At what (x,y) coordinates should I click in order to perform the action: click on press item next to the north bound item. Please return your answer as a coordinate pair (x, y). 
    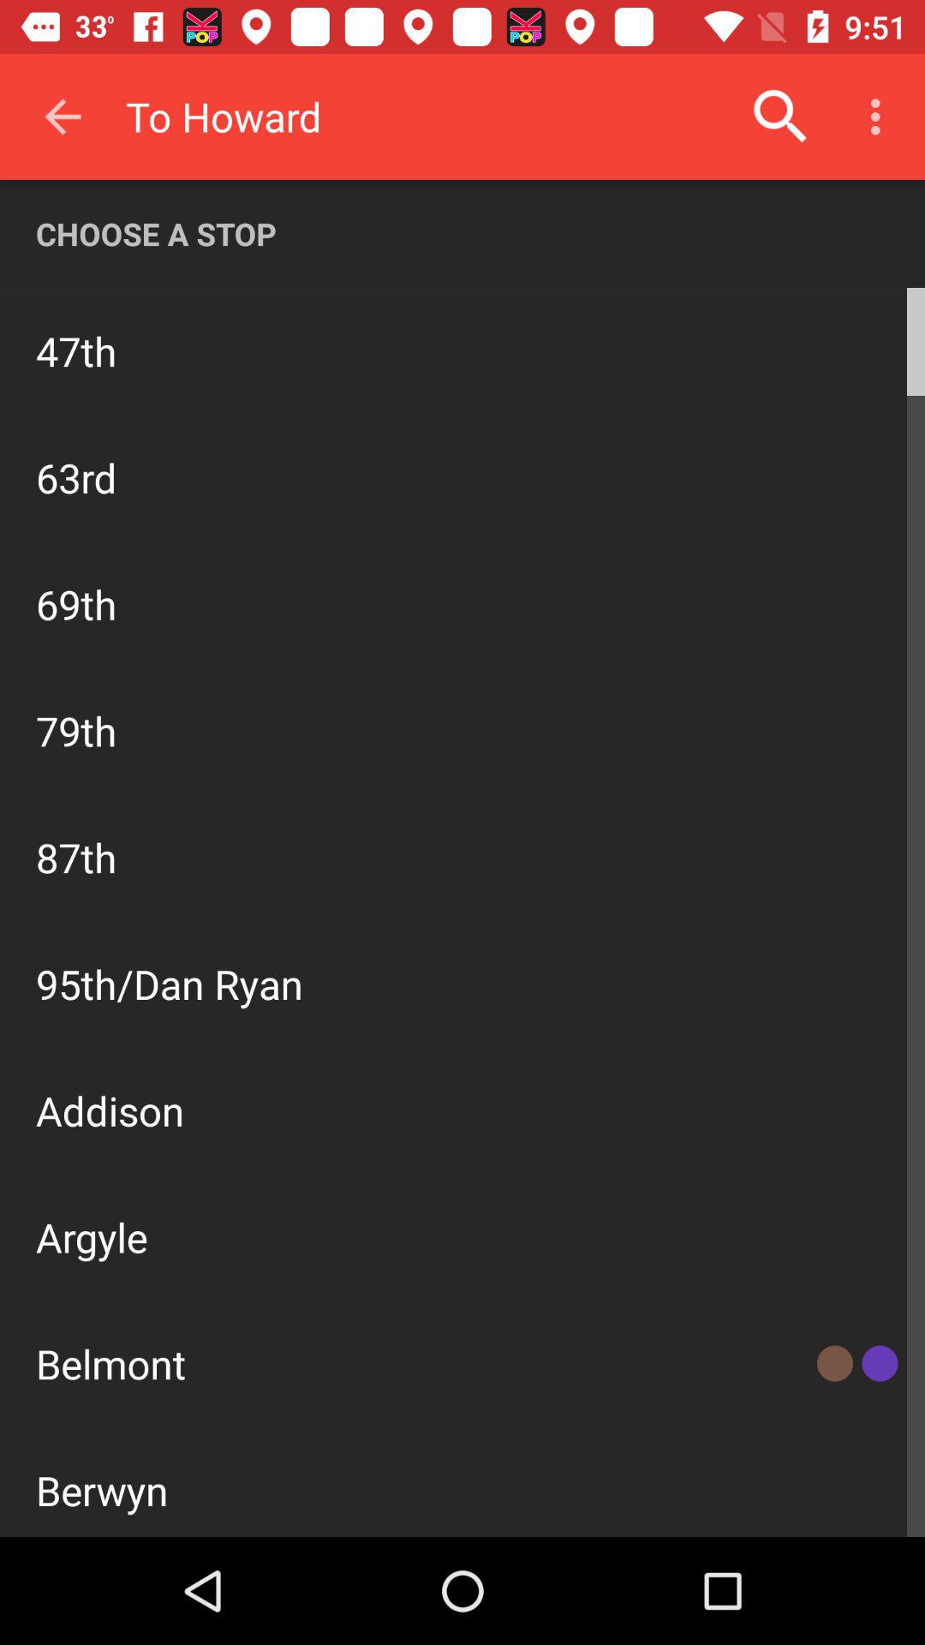
    Looking at the image, I should click on (826, 350).